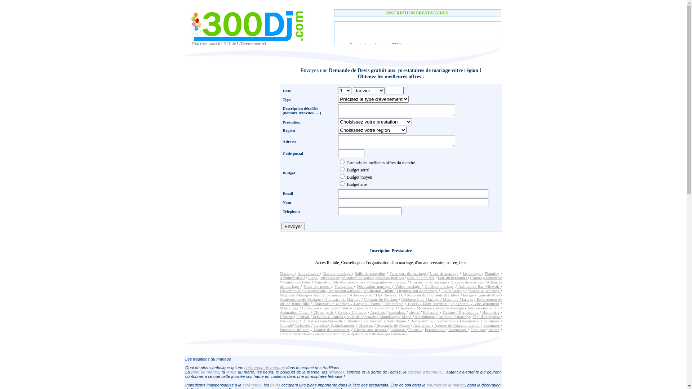  I want to click on Mime, so click(407, 317).